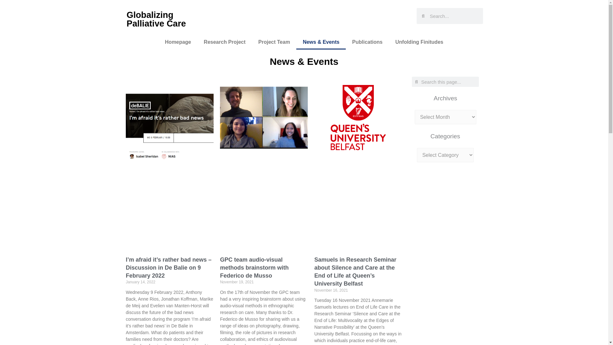 The width and height of the screenshot is (613, 345). Describe the element at coordinates (274, 42) in the screenshot. I see `Project Team` at that location.